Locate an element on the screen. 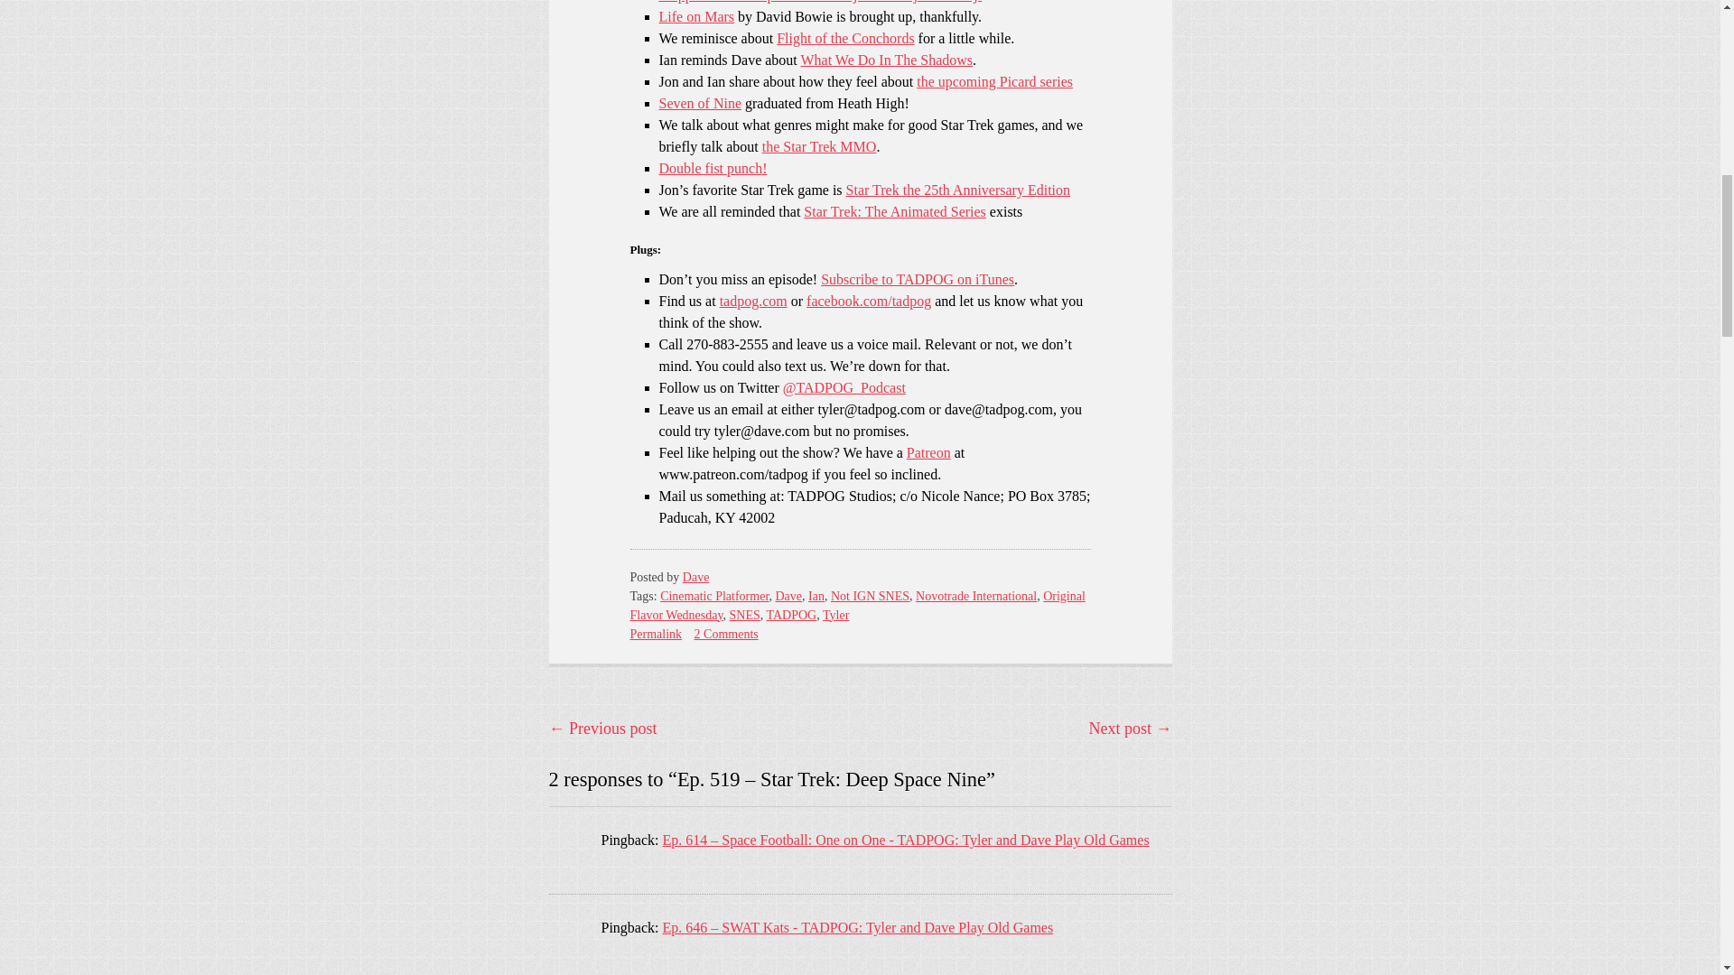 Image resolution: width=1734 pixels, height=975 pixels. Dave is located at coordinates (788, 596).